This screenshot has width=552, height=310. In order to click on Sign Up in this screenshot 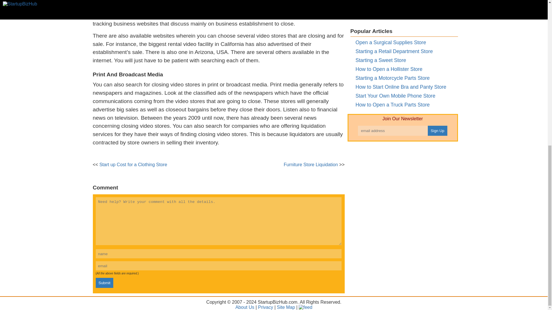, I will do `click(438, 131)`.